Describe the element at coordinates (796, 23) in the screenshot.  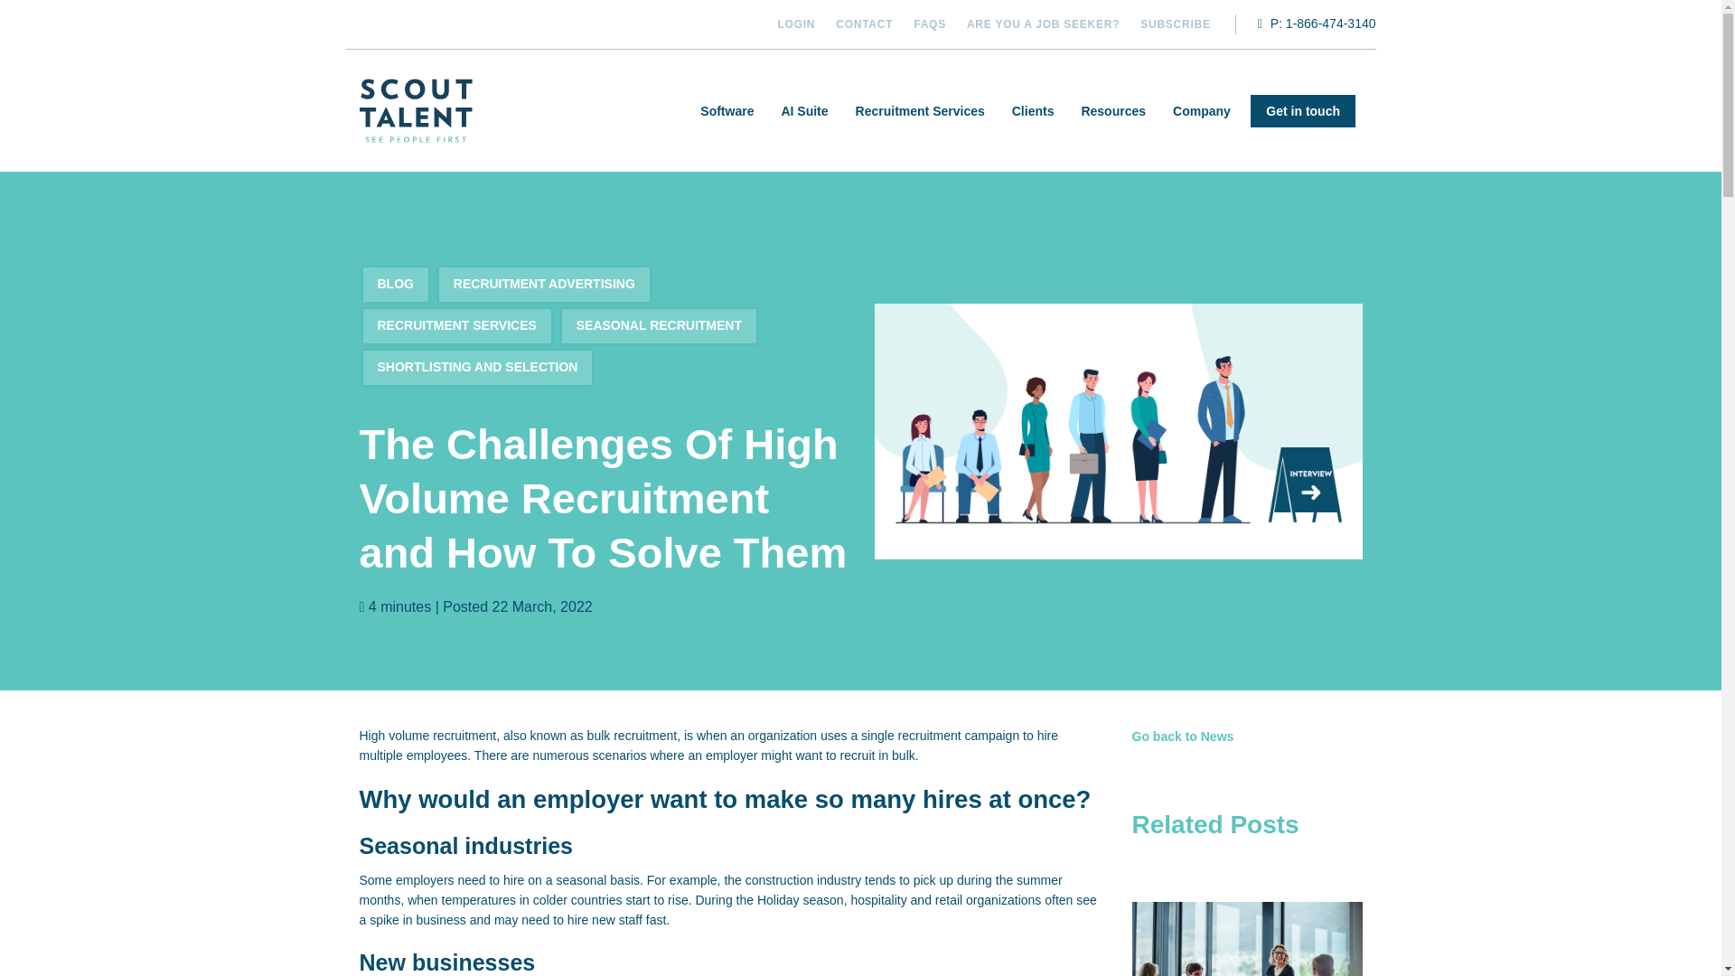
I see `LOGIN` at that location.